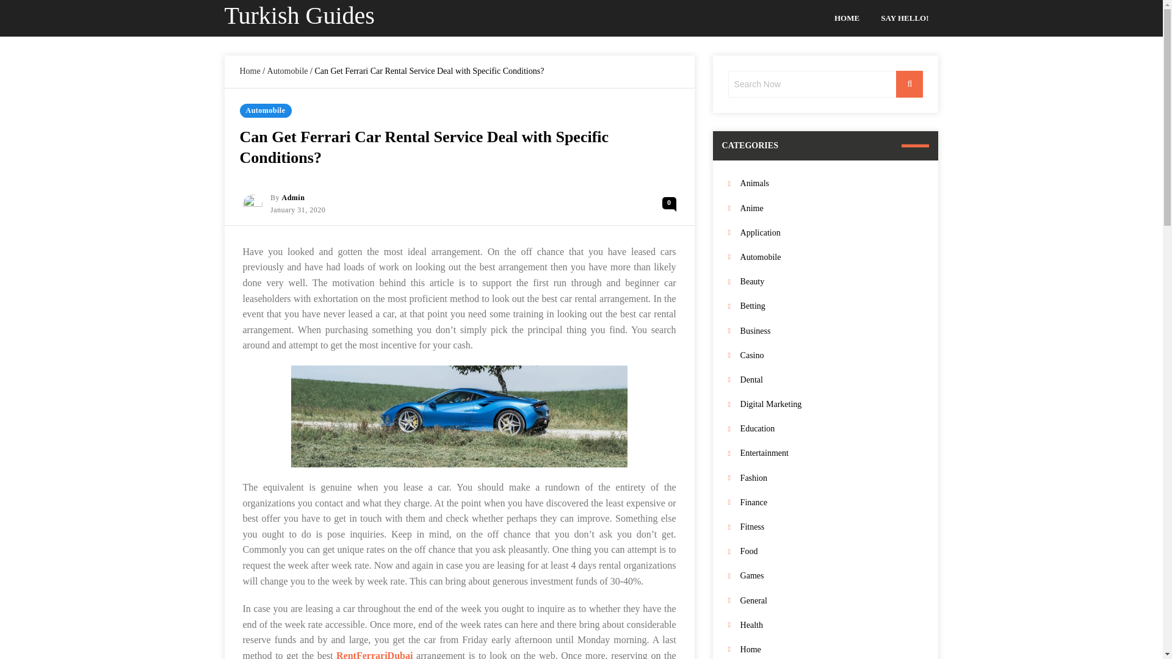 The image size is (1172, 659). I want to click on Automobile, so click(265, 110).